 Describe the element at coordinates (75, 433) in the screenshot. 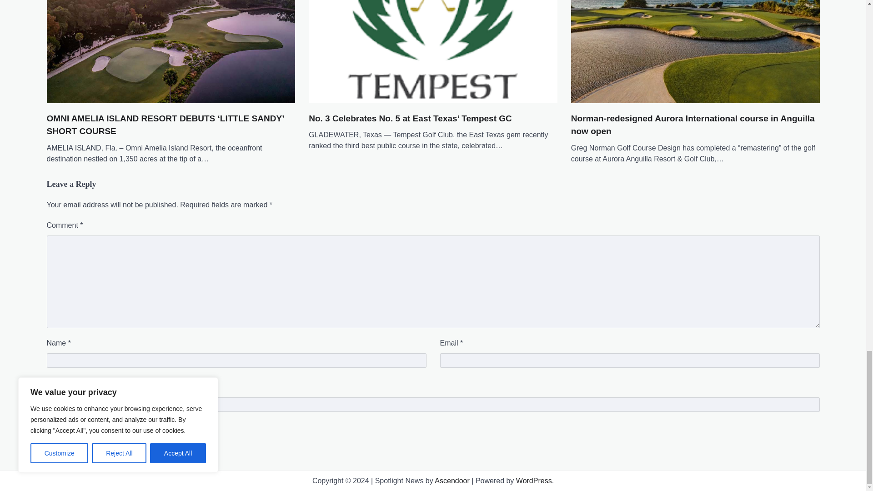

I see `Post Comment` at that location.